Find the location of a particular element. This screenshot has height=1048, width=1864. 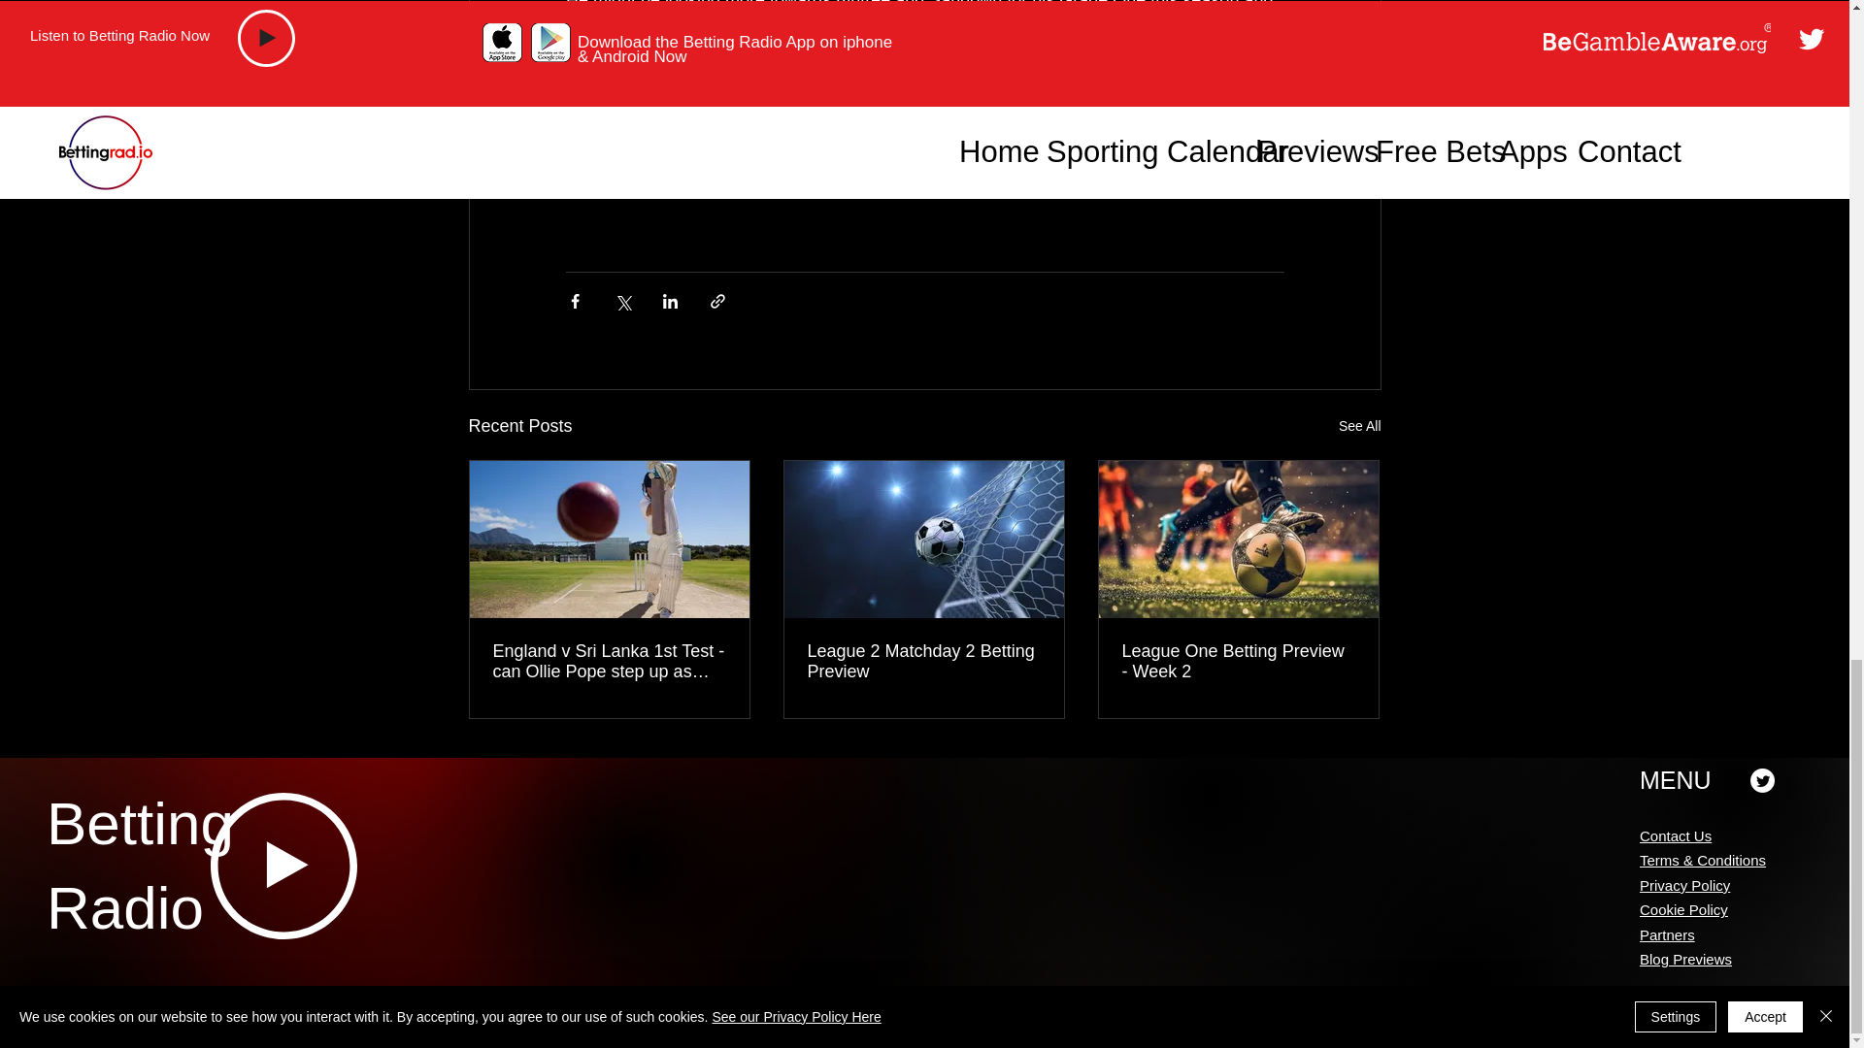

Blog Previews is located at coordinates (1685, 959).